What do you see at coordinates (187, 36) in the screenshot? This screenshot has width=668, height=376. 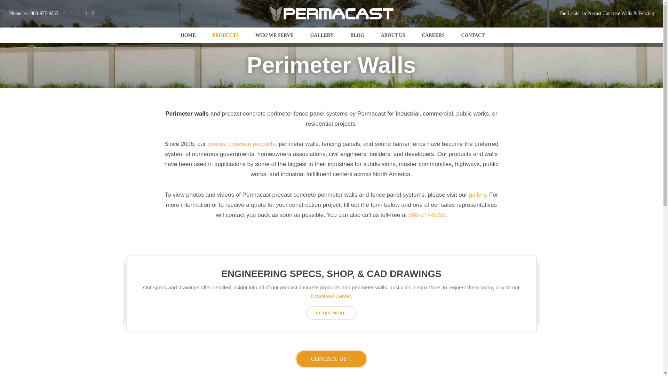 I see `Permacast Walls` at bounding box center [187, 36].